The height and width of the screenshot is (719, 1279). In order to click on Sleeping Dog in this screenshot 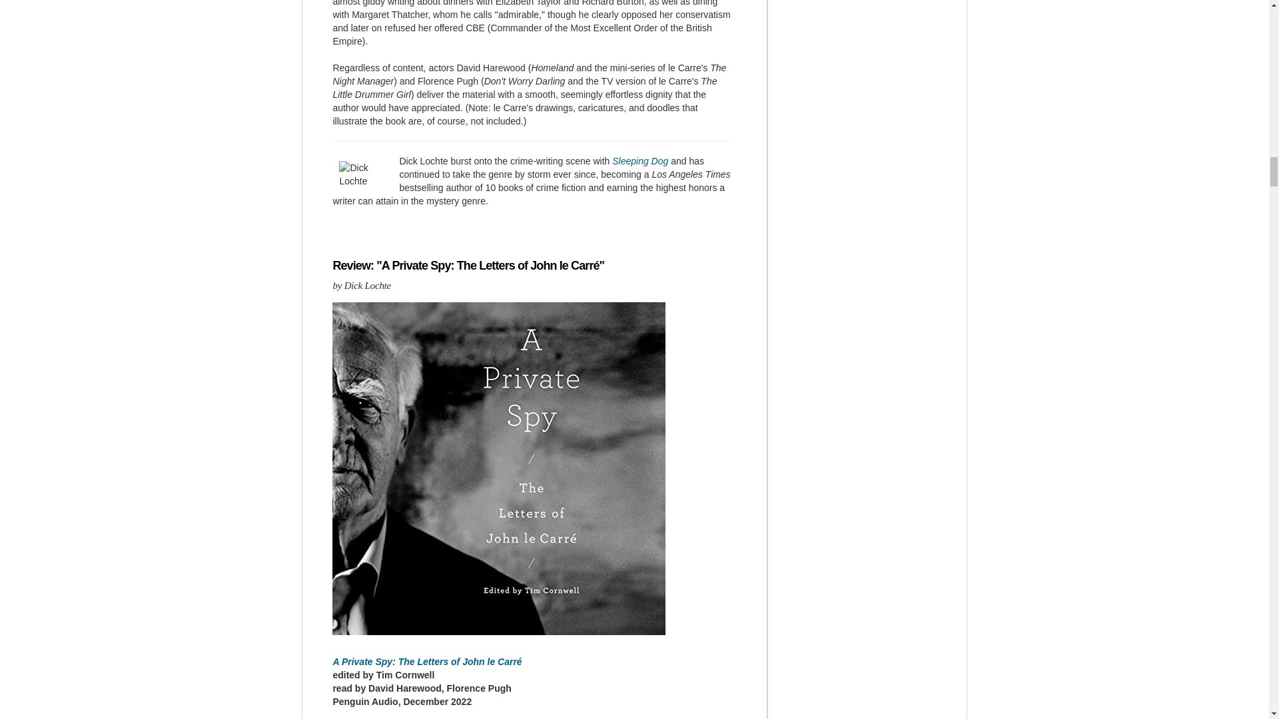, I will do `click(639, 161)`.